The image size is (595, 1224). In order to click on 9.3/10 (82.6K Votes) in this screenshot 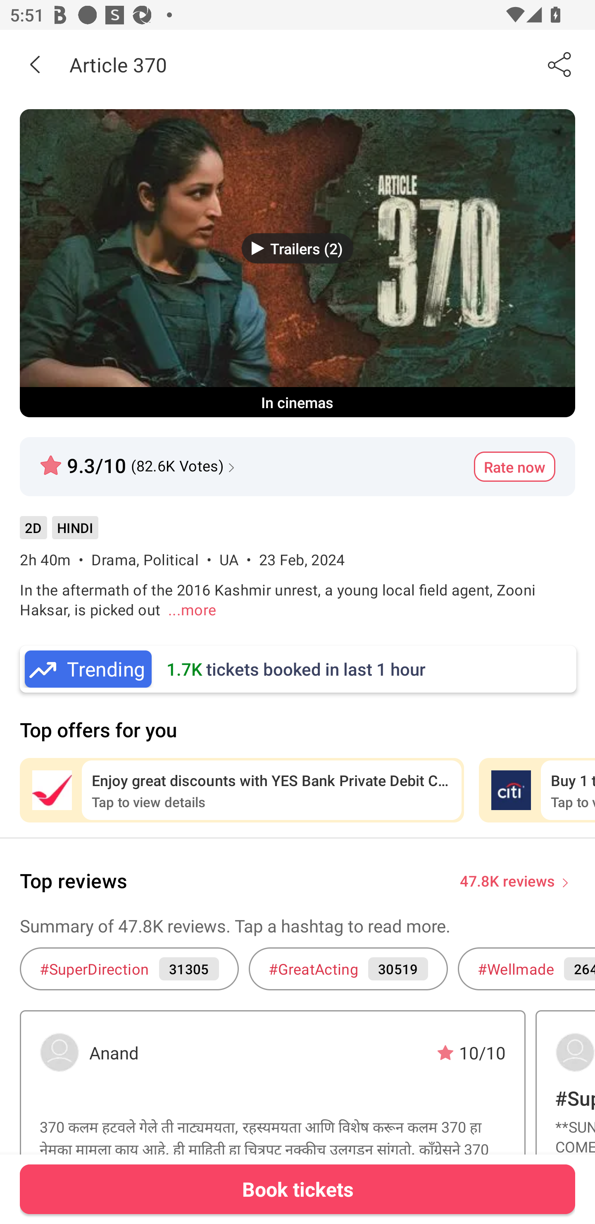, I will do `click(139, 460)`.